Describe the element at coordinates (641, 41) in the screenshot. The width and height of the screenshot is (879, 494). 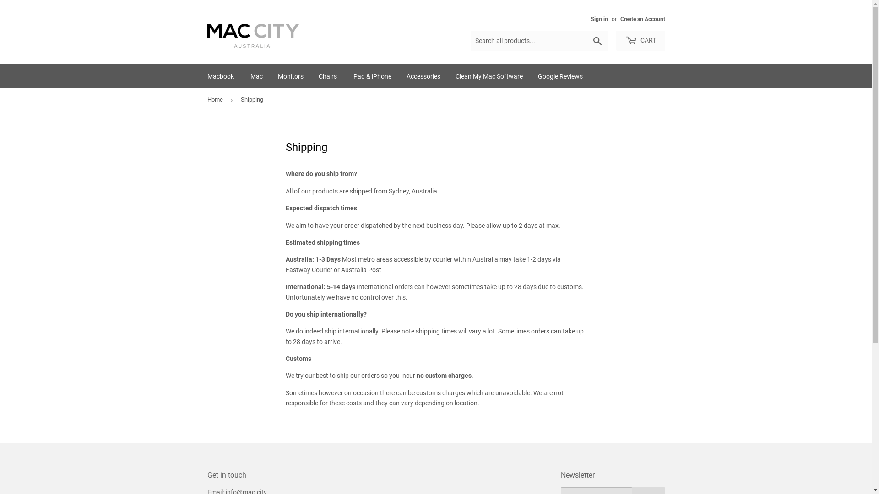
I see `CART` at that location.